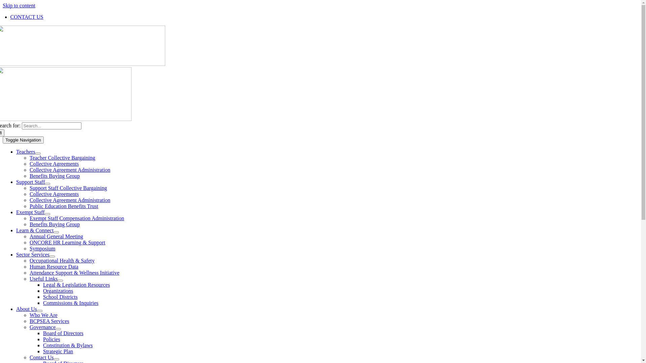 This screenshot has height=363, width=646. I want to click on Annual General Meeting, so click(56, 237).